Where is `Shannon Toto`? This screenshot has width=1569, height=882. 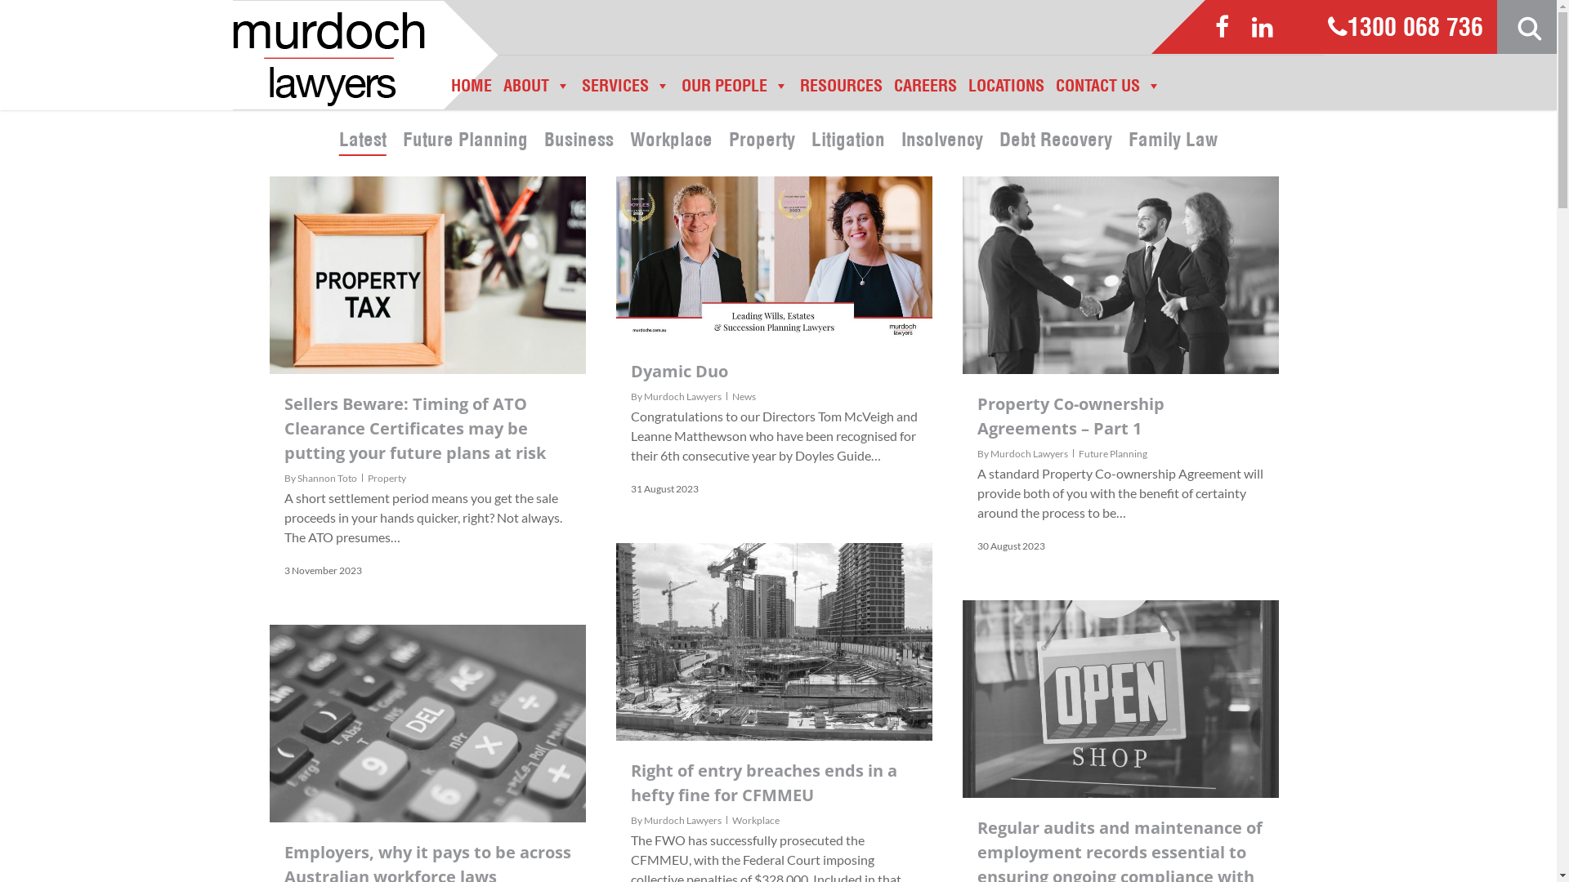
Shannon Toto is located at coordinates (327, 479).